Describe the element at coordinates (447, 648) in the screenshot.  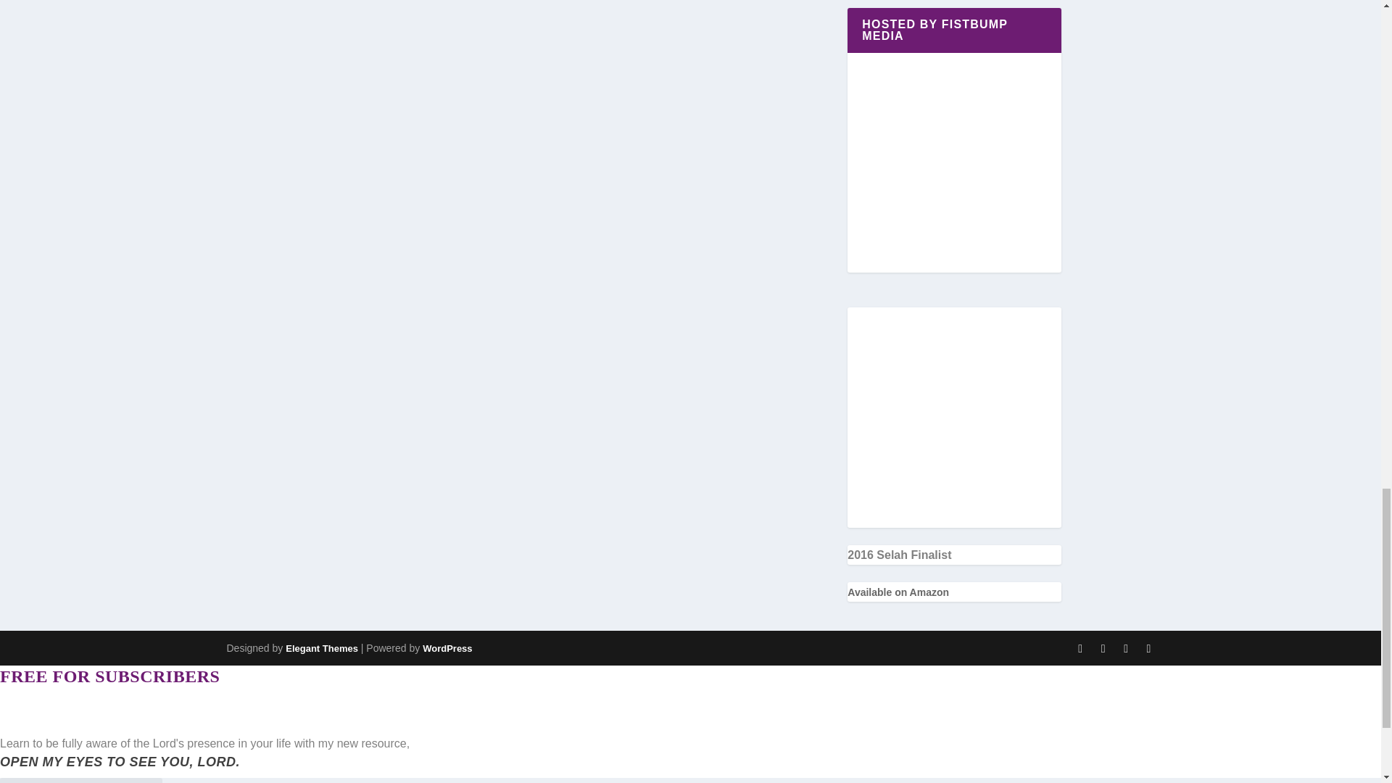
I see `WordPress` at that location.